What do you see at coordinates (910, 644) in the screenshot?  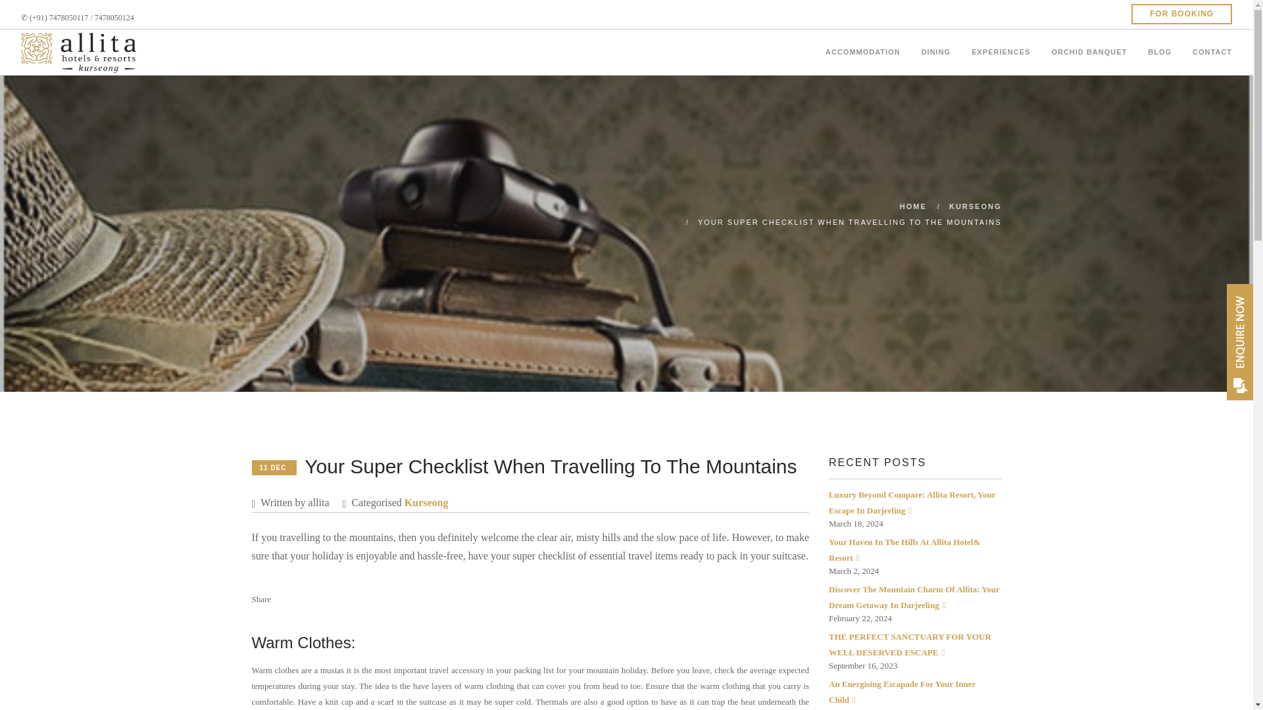 I see `THE PERFECT SANCTUARY FOR YOUR WELL DESERVED ESCAPE` at bounding box center [910, 644].